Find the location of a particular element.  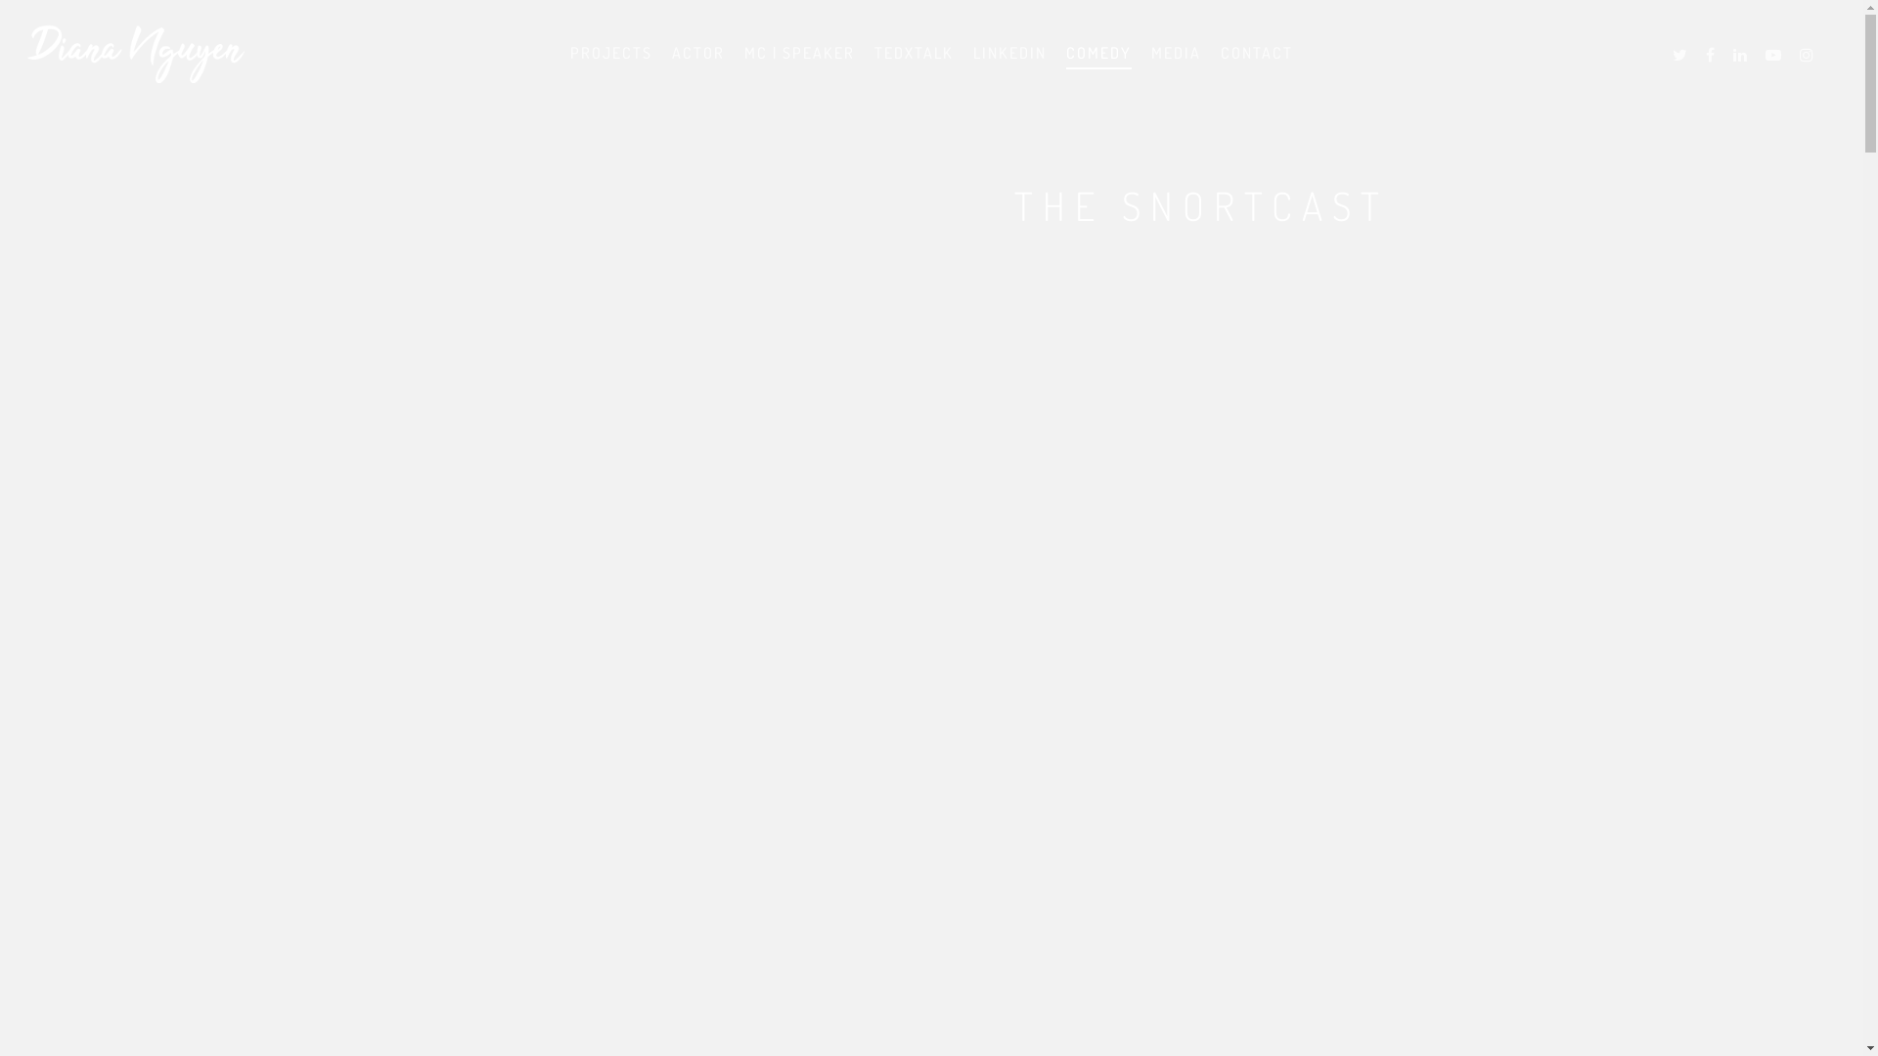

TEDXTALK is located at coordinates (914, 65).